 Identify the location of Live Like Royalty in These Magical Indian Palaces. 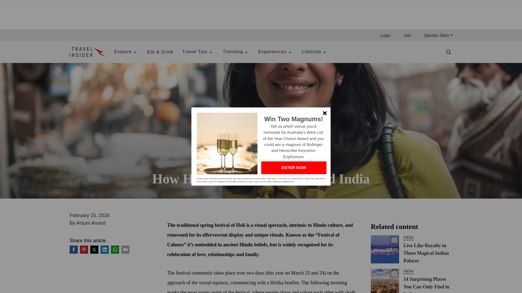
(385, 249).